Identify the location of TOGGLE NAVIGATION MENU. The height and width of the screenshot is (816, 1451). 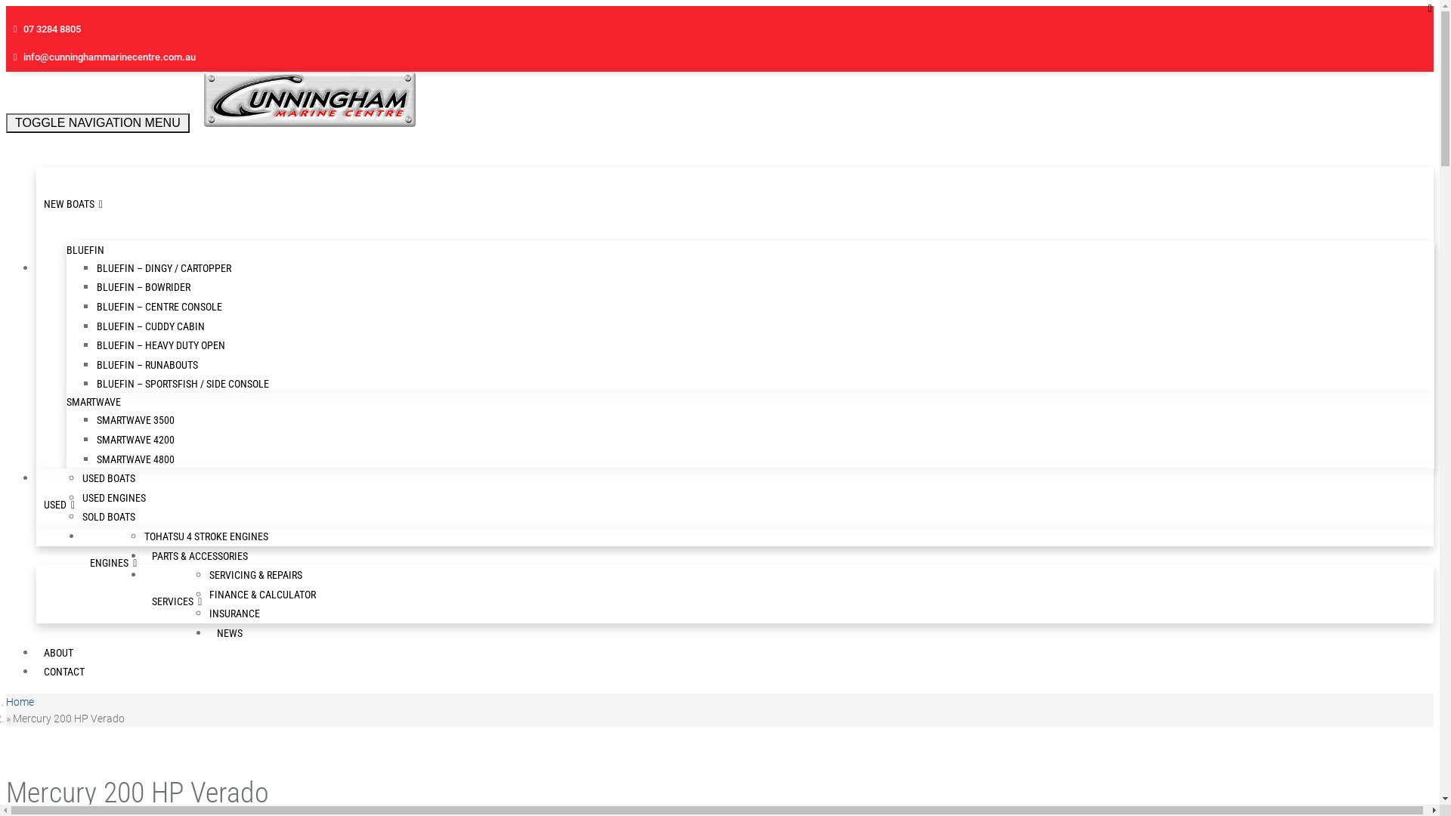
(98, 123).